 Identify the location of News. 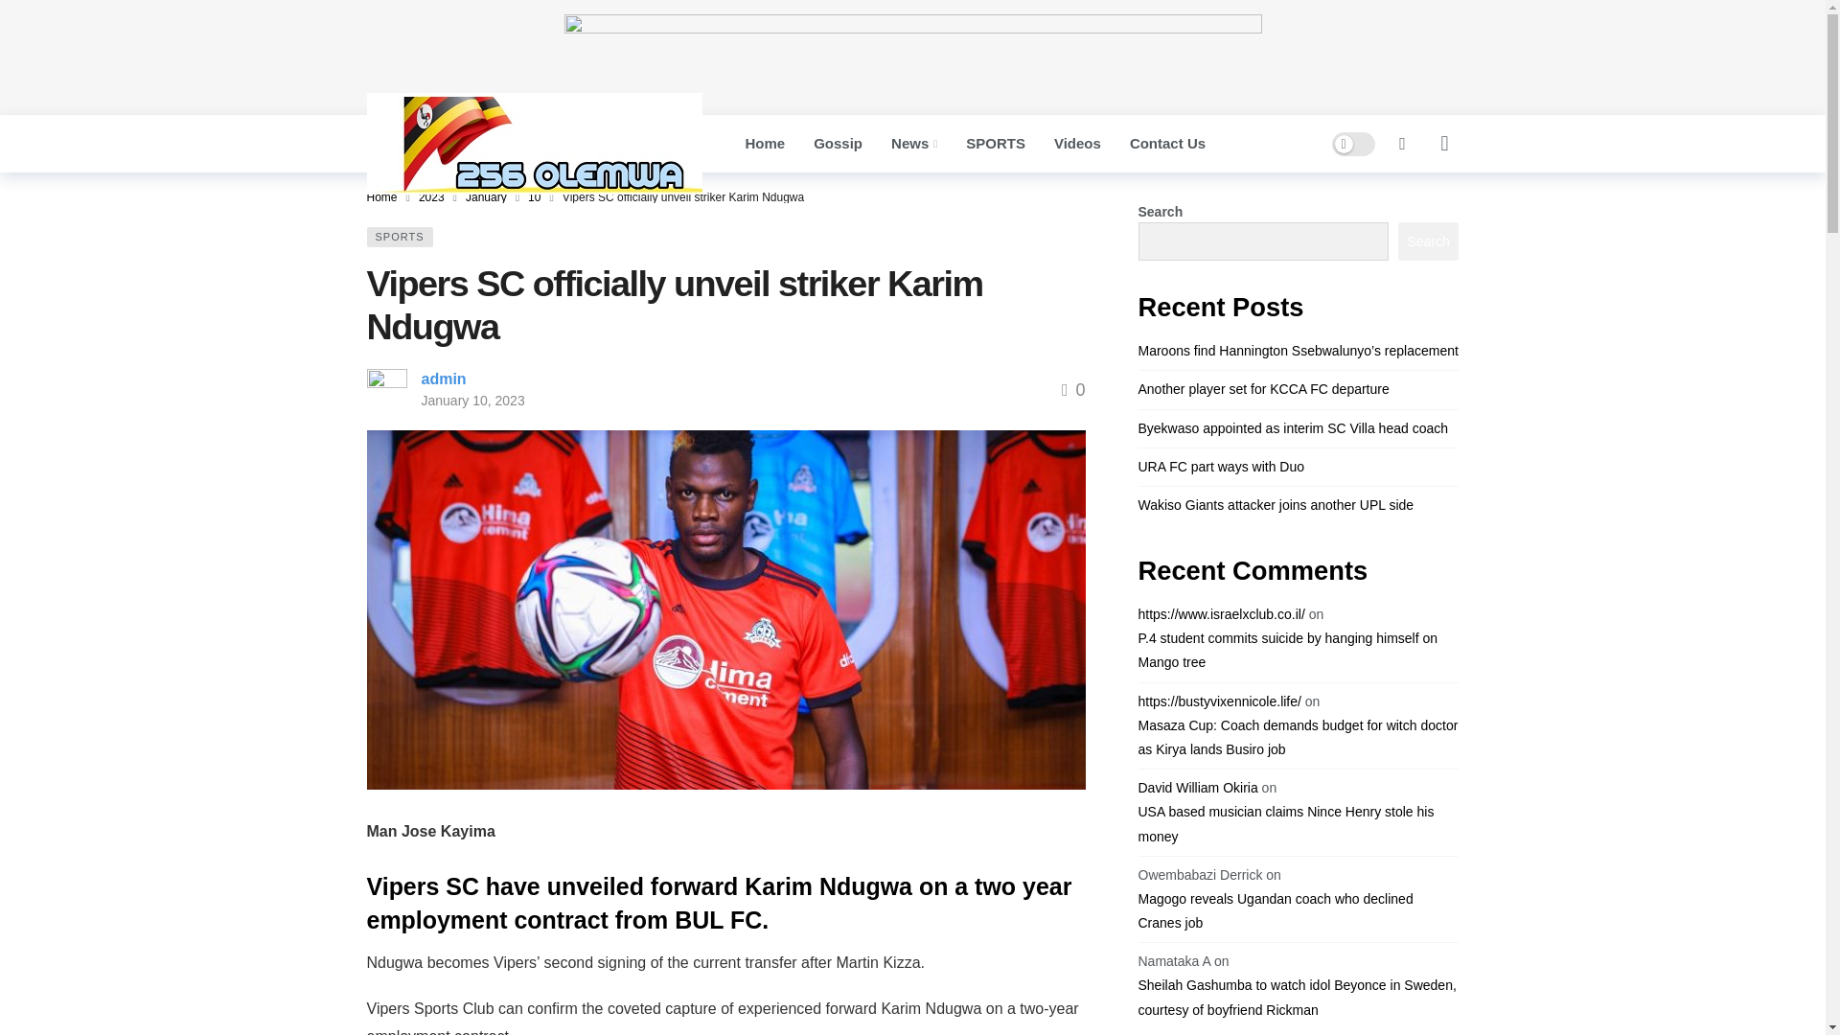
(914, 144).